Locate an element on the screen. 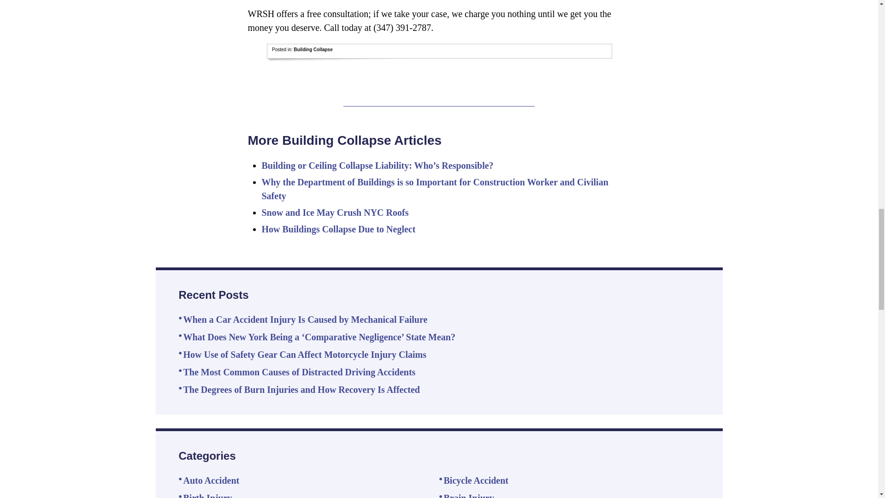 Image resolution: width=885 pixels, height=498 pixels. When a Car Accident Injury Is Caused by Mechanical Failure is located at coordinates (305, 319).